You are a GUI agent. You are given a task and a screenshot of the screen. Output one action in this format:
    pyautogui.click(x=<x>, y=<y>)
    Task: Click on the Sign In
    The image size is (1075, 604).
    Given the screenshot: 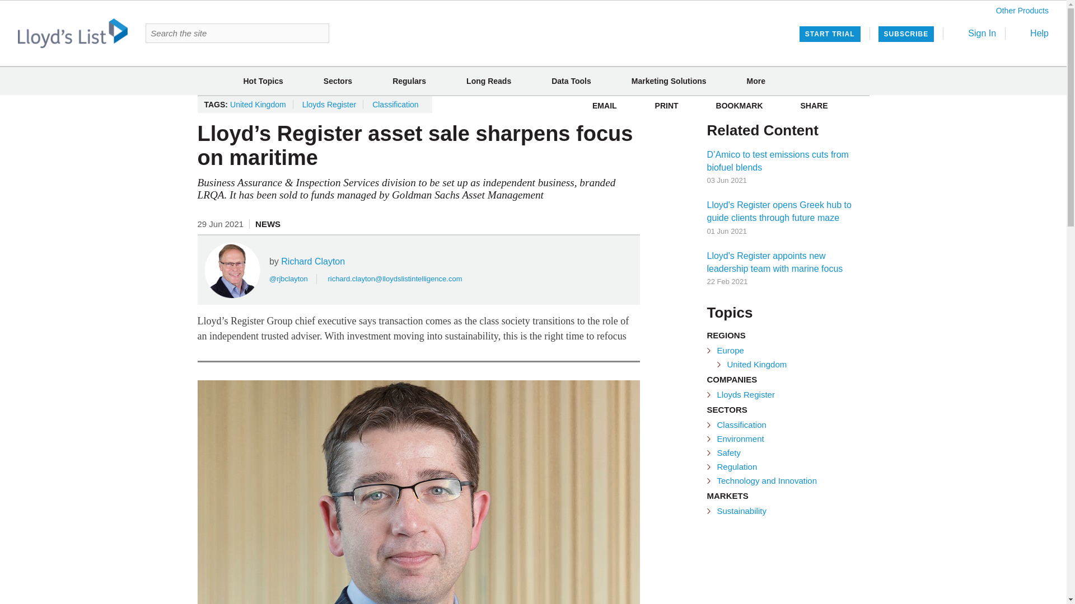 What is the action you would take?
    pyautogui.click(x=974, y=33)
    